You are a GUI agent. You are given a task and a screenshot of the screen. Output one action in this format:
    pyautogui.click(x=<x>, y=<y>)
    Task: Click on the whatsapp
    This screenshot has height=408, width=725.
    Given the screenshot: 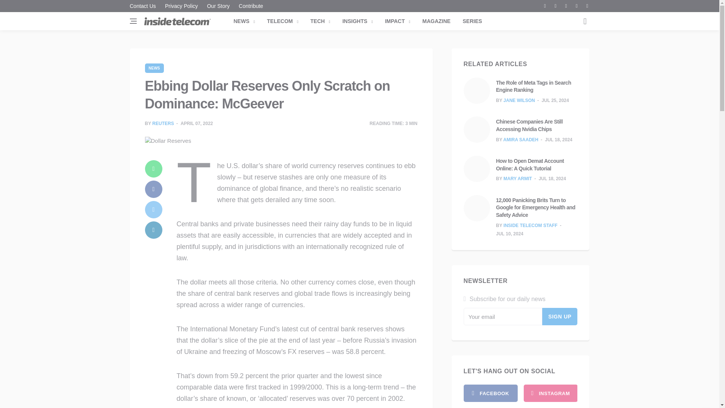 What is the action you would take?
    pyautogui.click(x=154, y=168)
    